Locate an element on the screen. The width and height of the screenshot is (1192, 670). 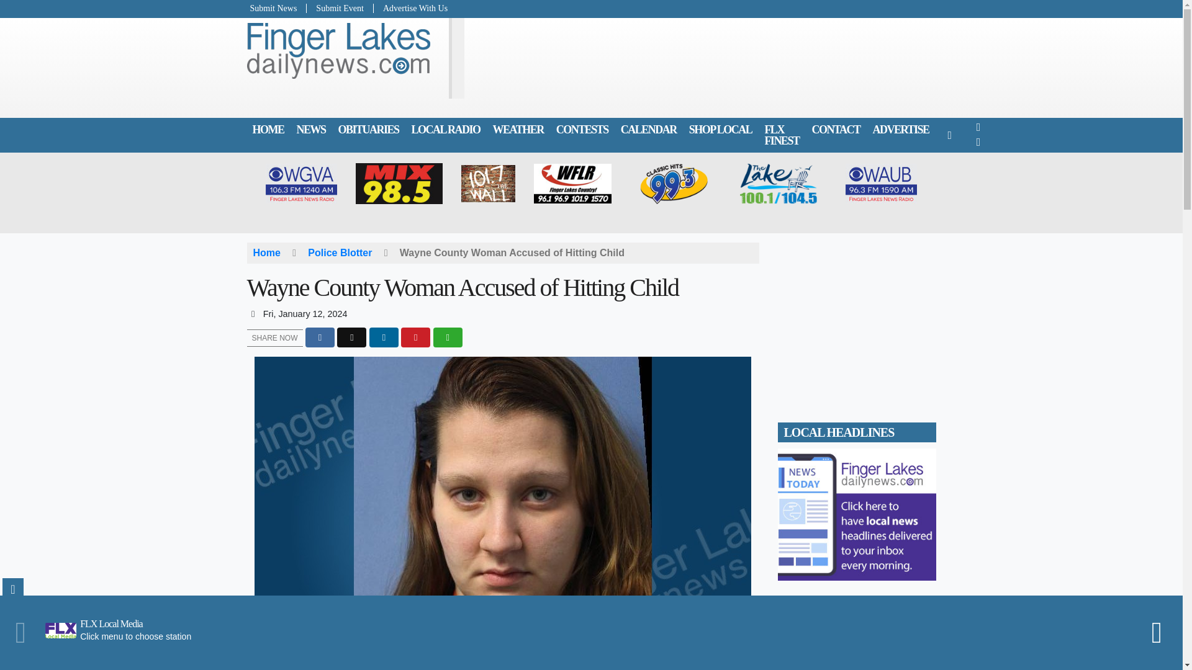
Follow us on Facebook is located at coordinates (978, 127).